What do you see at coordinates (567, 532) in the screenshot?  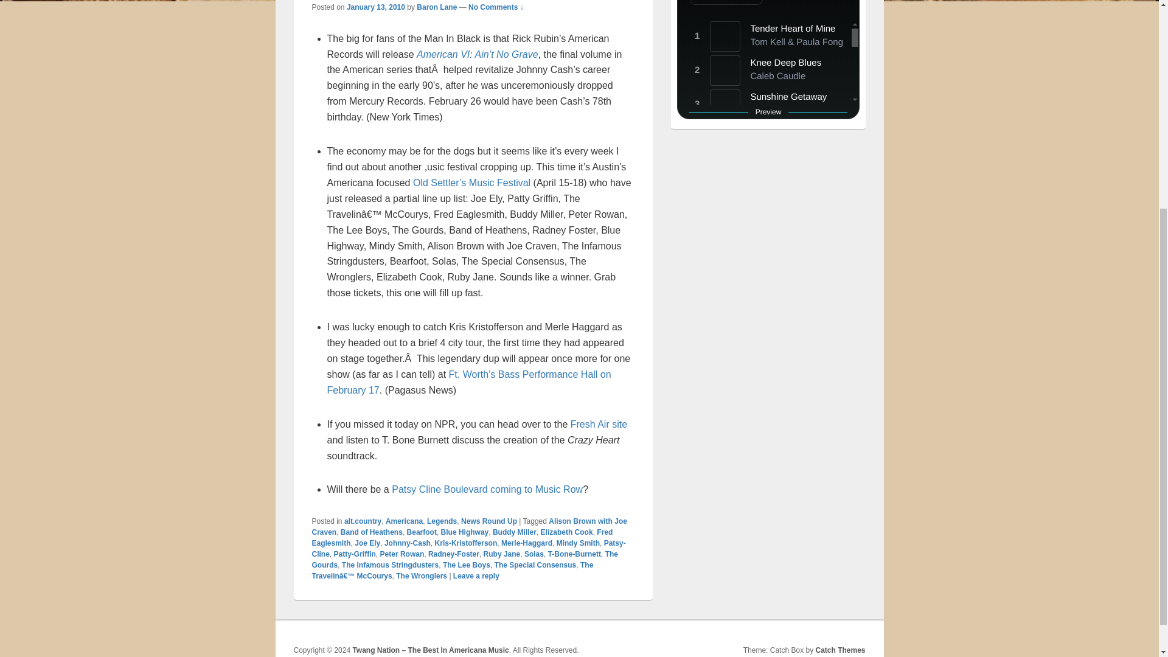 I see `Elizabeth Cook` at bounding box center [567, 532].